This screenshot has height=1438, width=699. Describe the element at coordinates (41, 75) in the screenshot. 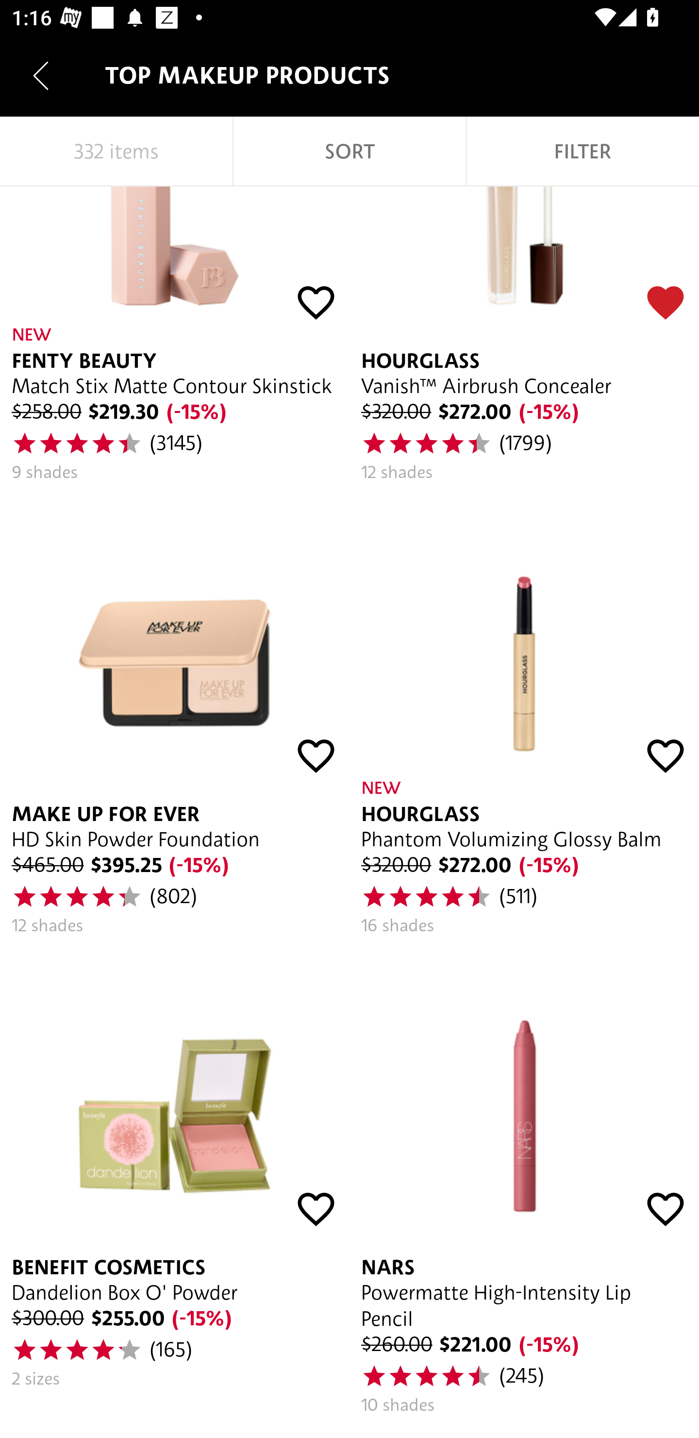

I see `Navigate up` at that location.